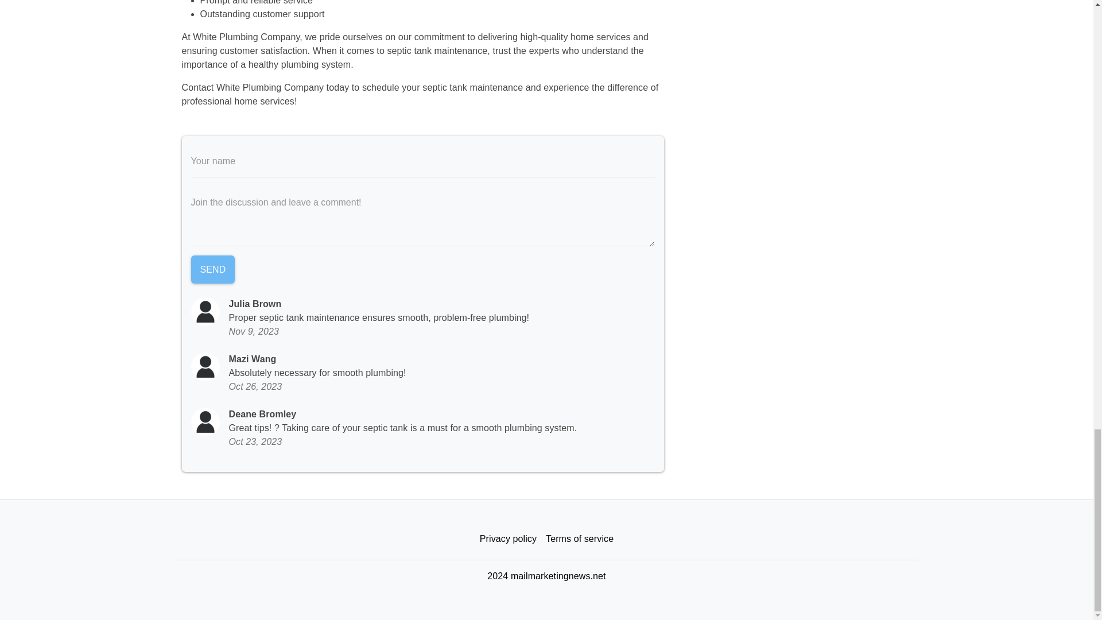  I want to click on Terms of service, so click(580, 539).